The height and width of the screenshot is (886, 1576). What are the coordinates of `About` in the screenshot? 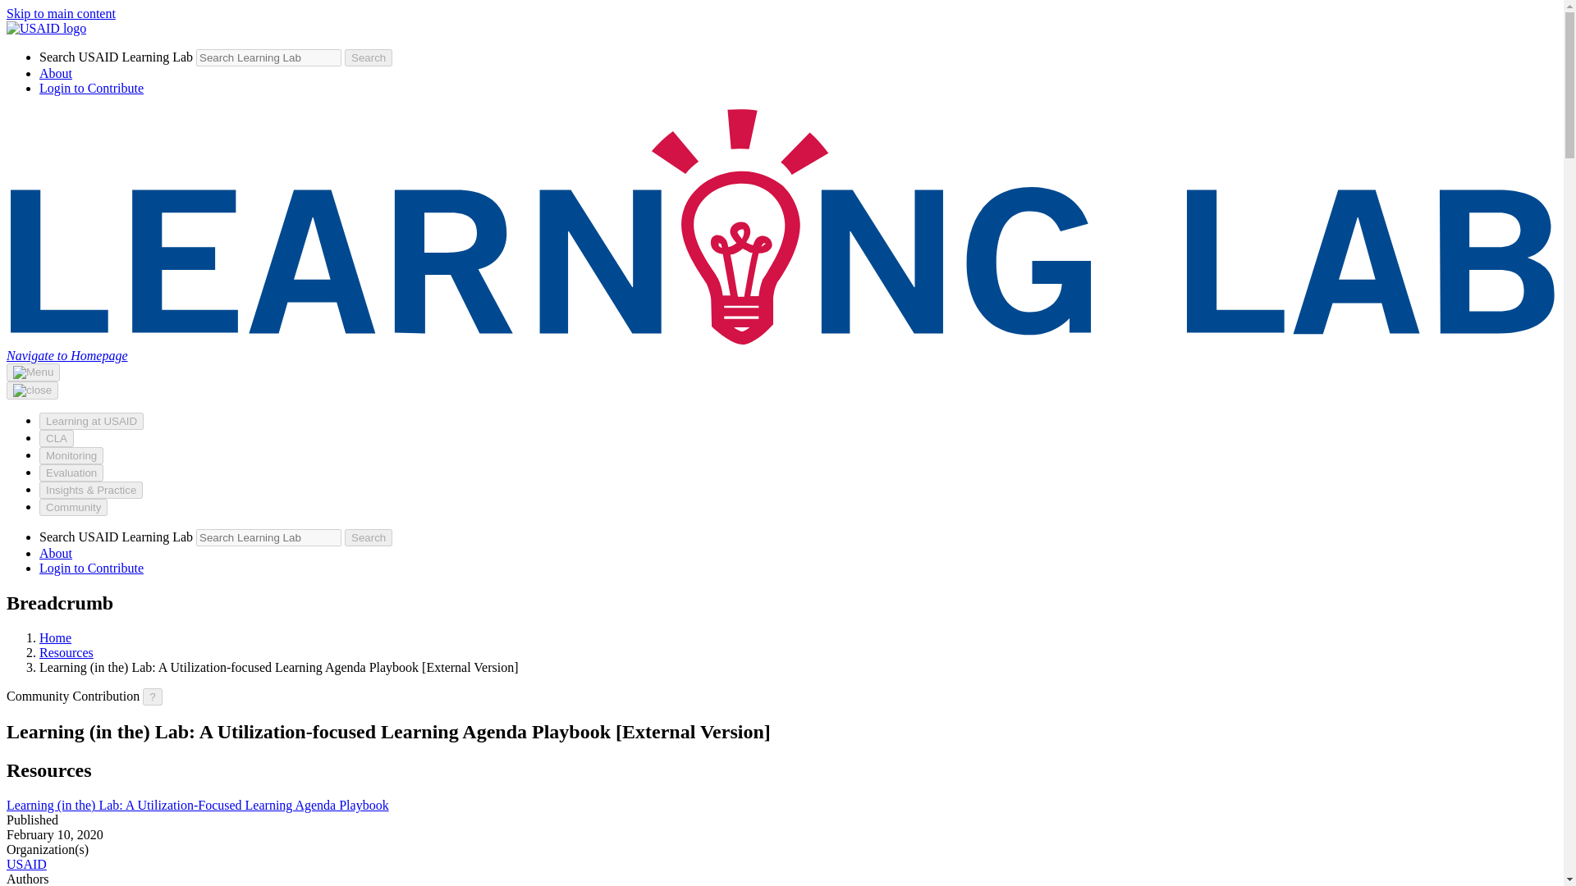 It's located at (56, 553).